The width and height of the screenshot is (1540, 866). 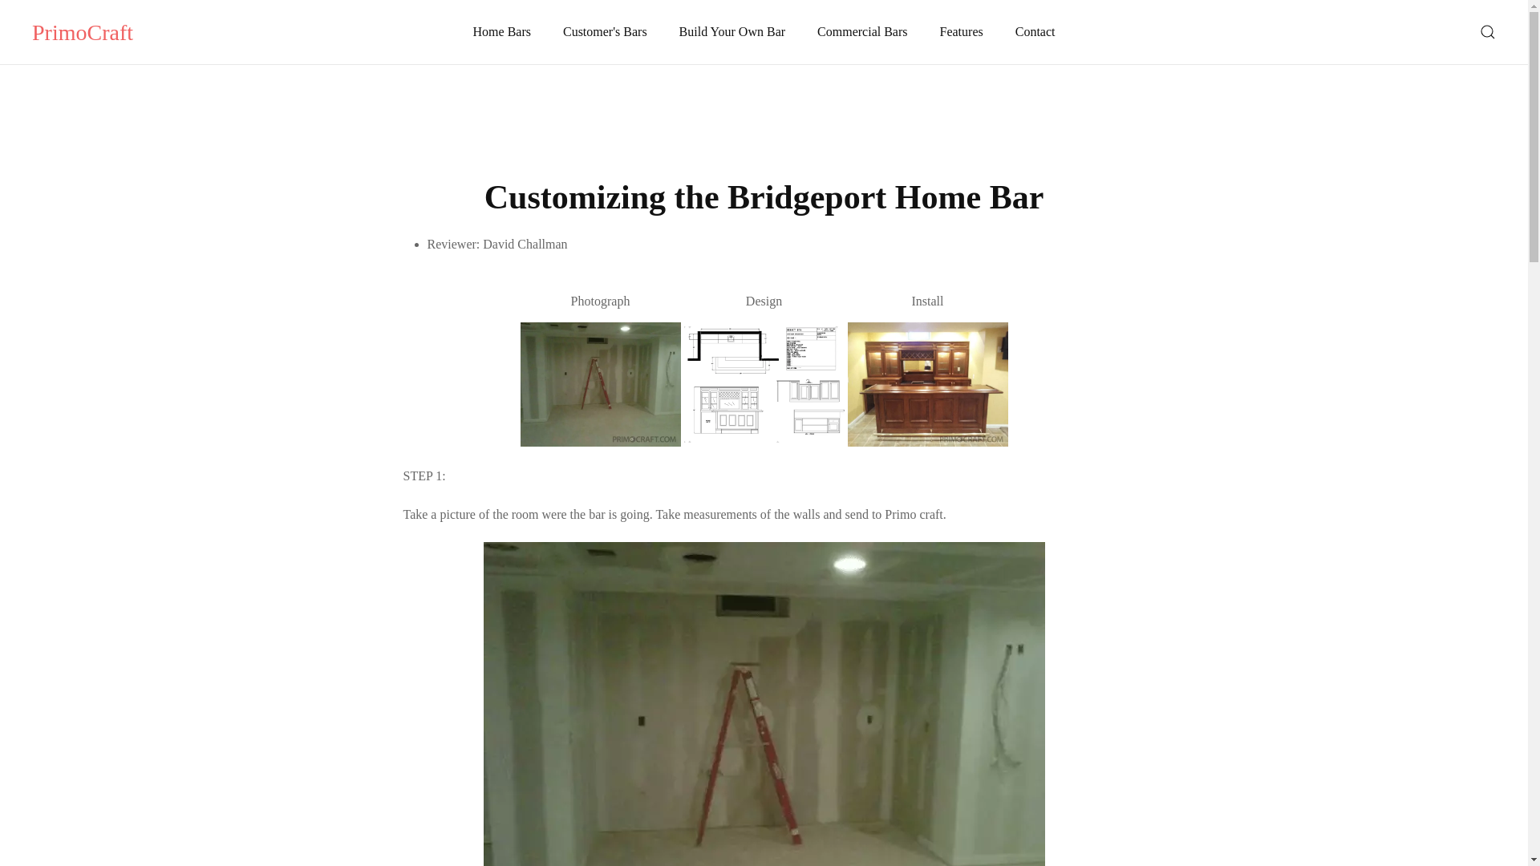 What do you see at coordinates (731, 32) in the screenshot?
I see `Build Your Own Bar` at bounding box center [731, 32].